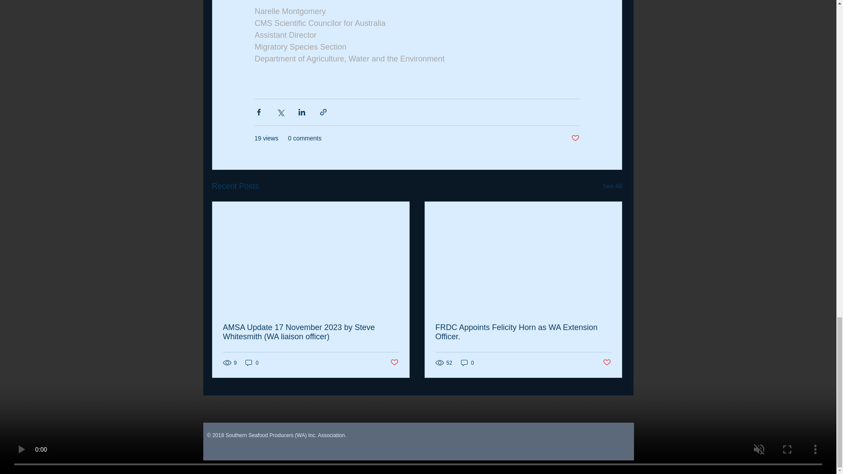  I want to click on 0, so click(252, 363).